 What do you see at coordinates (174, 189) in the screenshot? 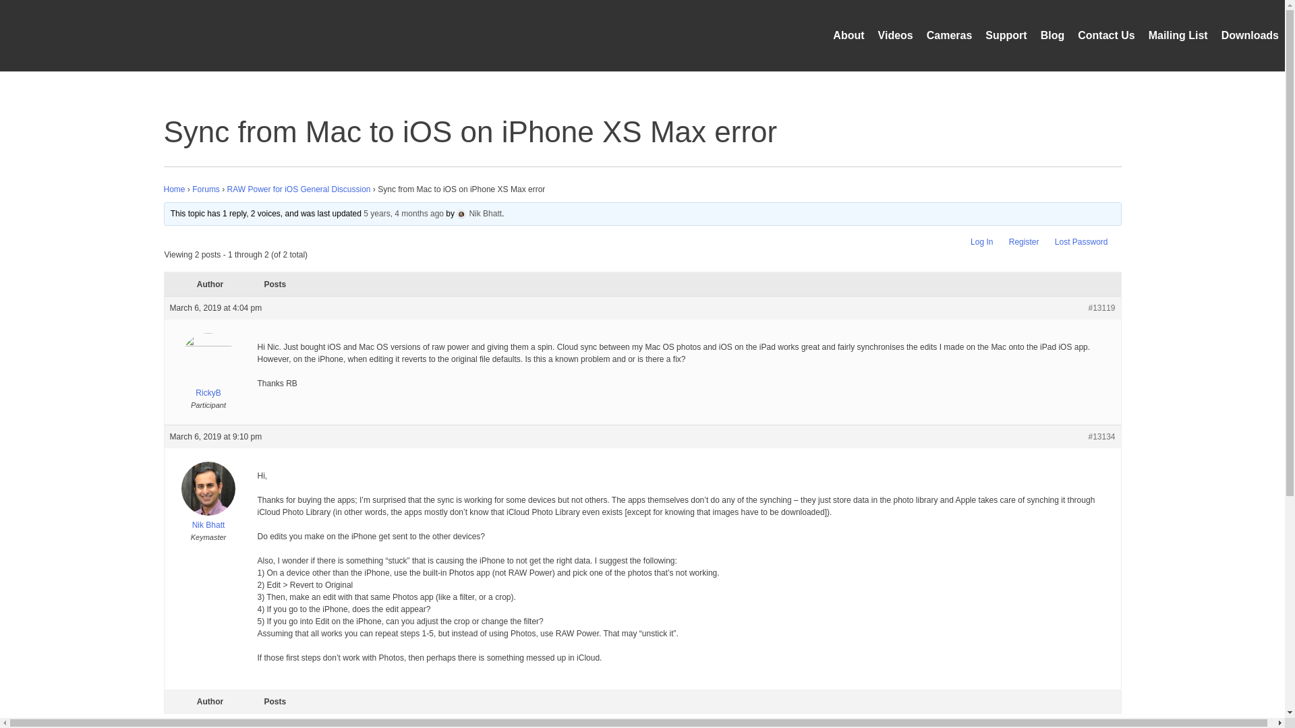
I see `Home` at bounding box center [174, 189].